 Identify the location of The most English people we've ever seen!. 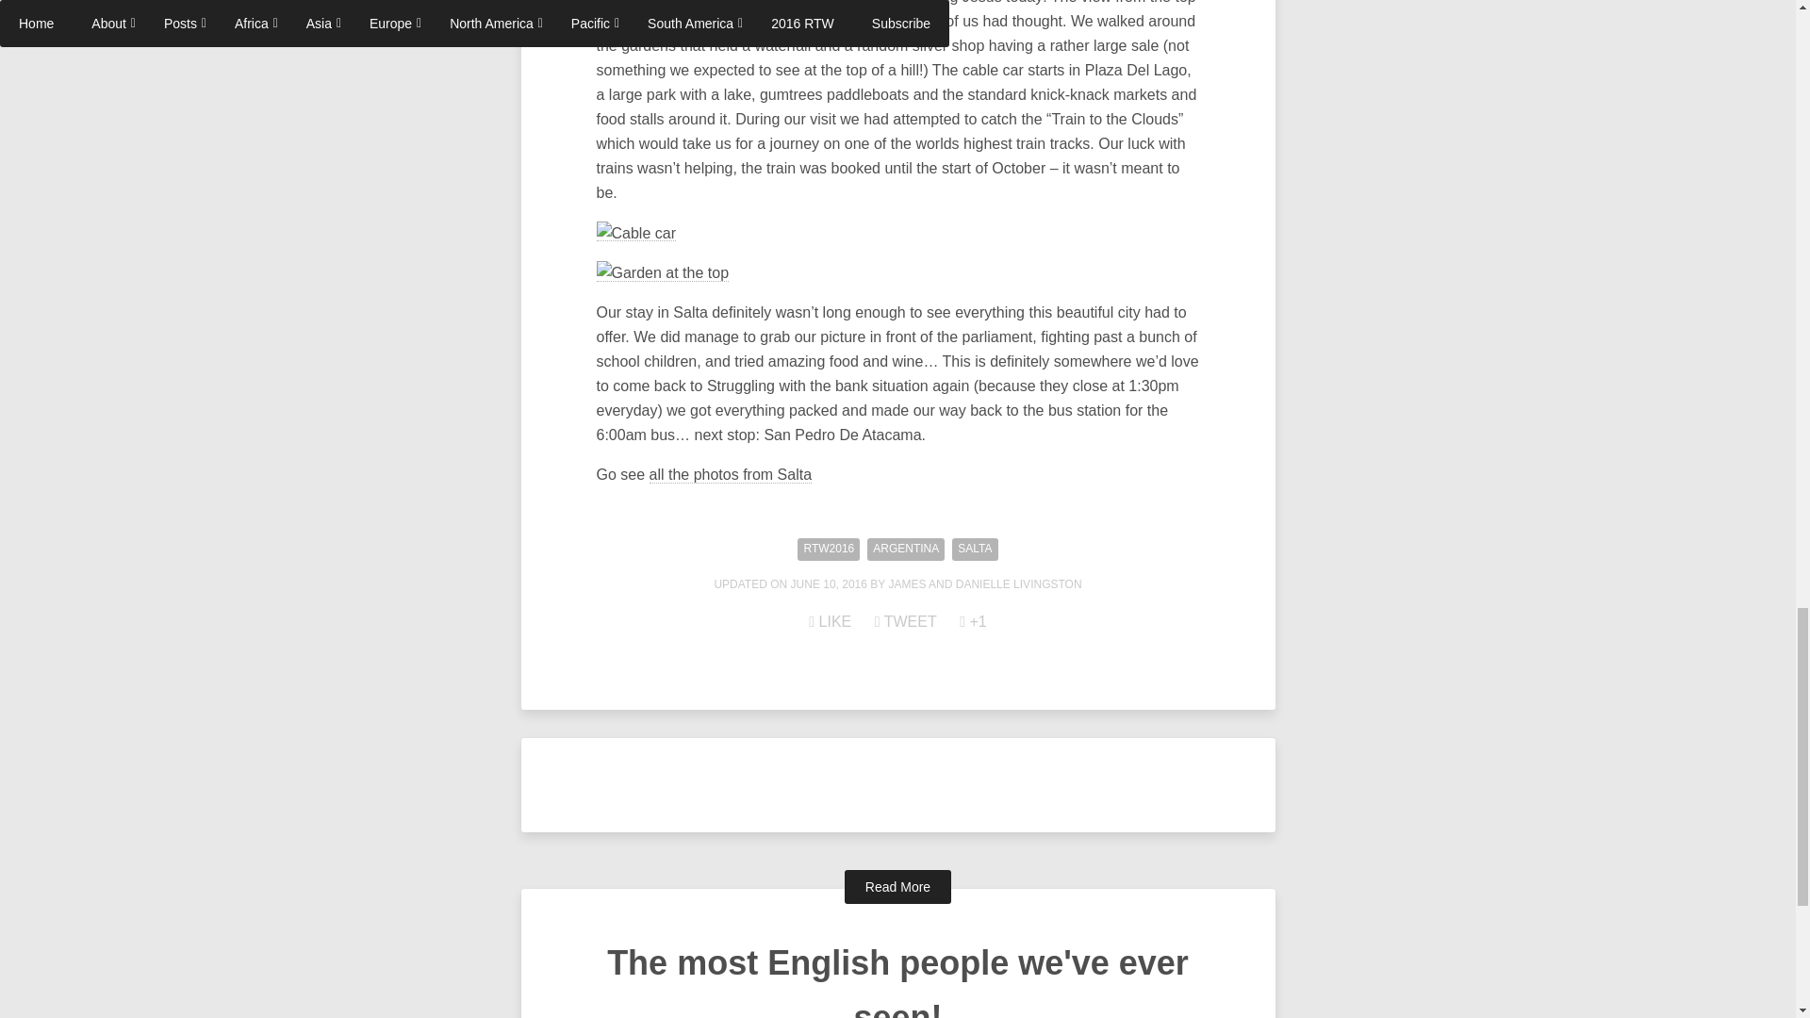
(897, 980).